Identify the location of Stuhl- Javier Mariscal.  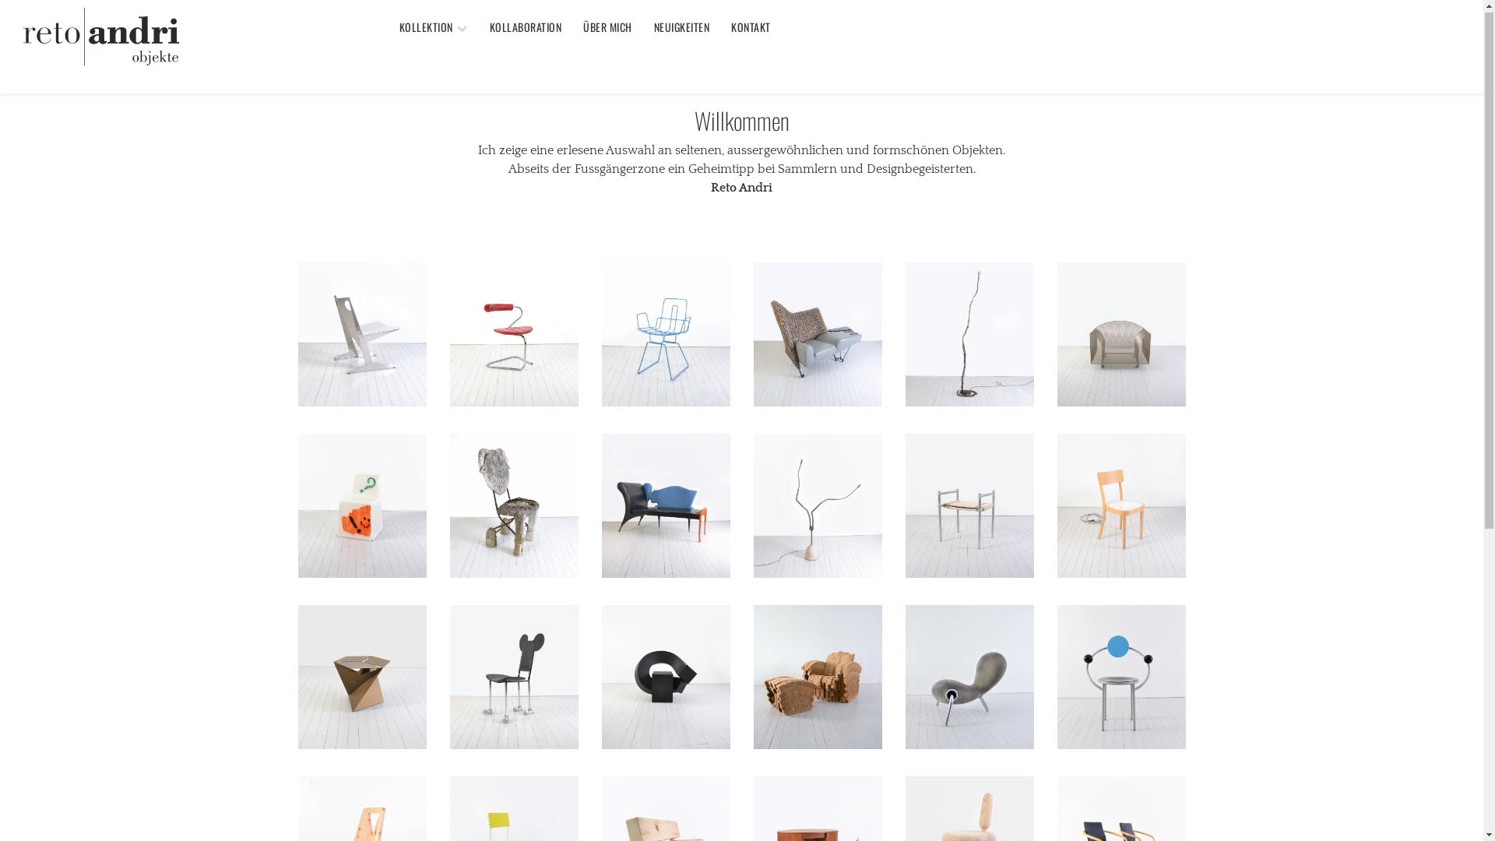
(514, 679).